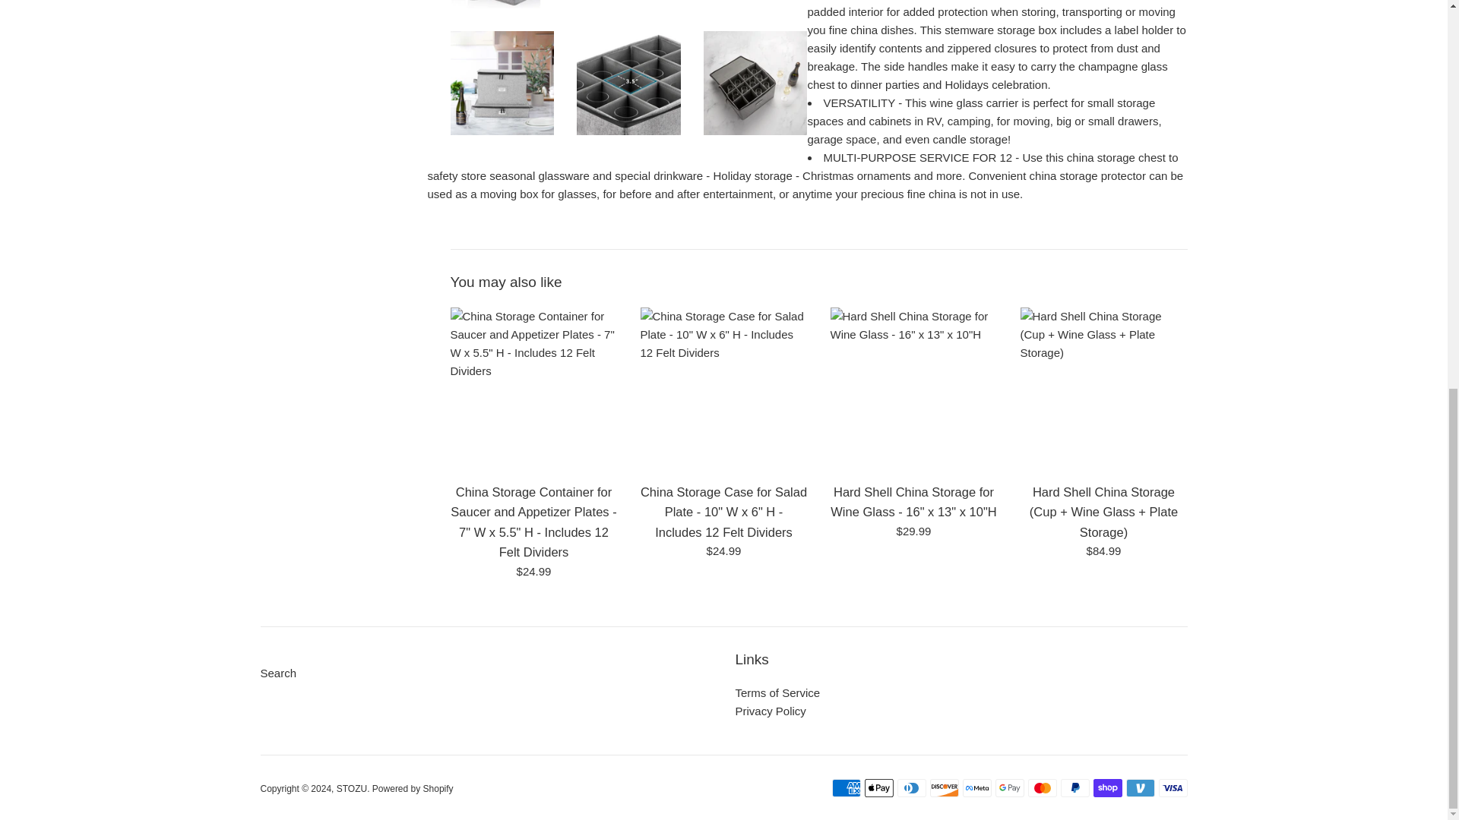 The height and width of the screenshot is (820, 1459). What do you see at coordinates (878, 788) in the screenshot?
I see `Apple Pay` at bounding box center [878, 788].